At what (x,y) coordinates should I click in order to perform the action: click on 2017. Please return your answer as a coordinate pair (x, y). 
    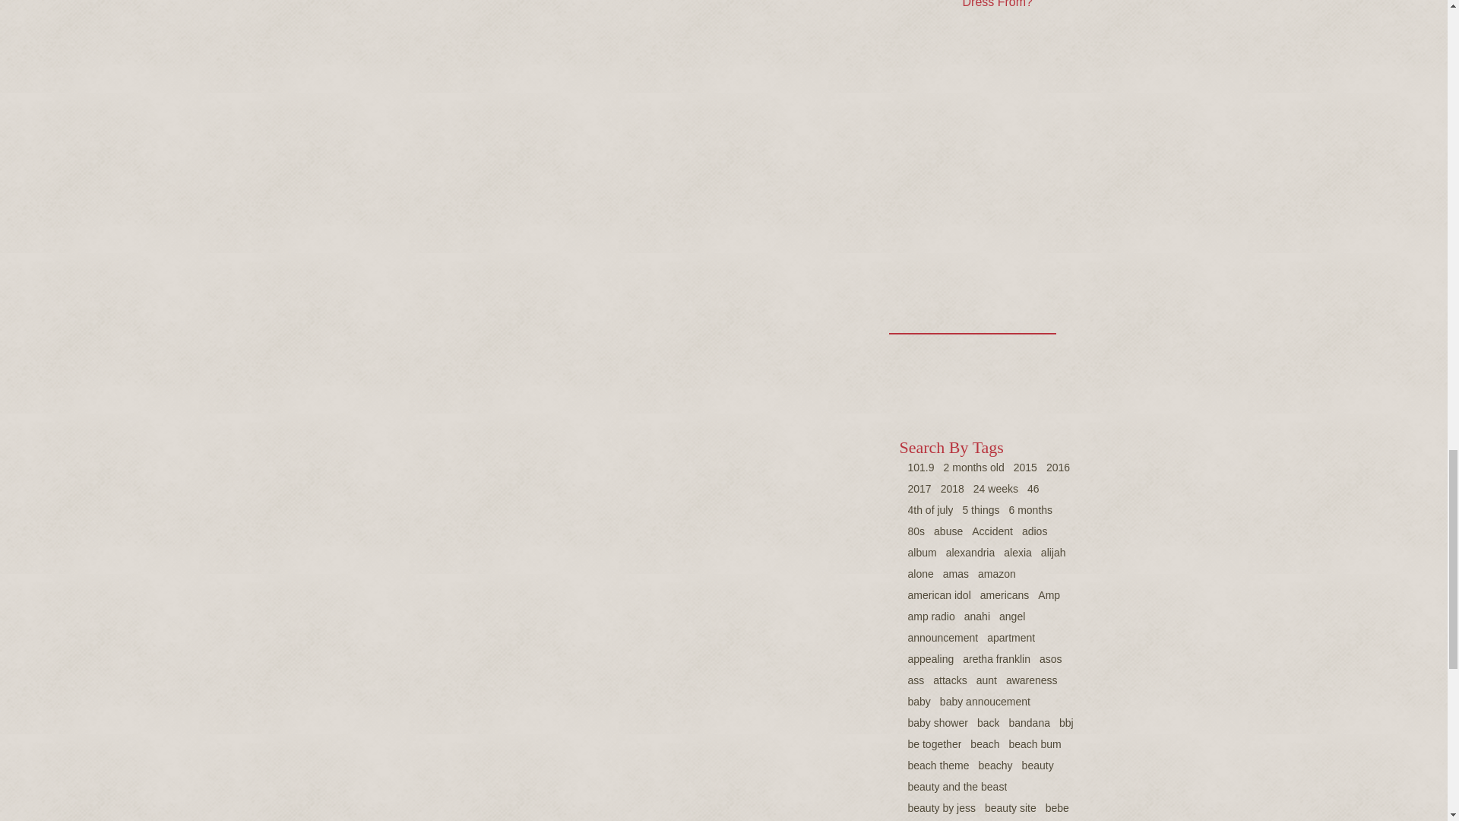
    Looking at the image, I should click on (919, 489).